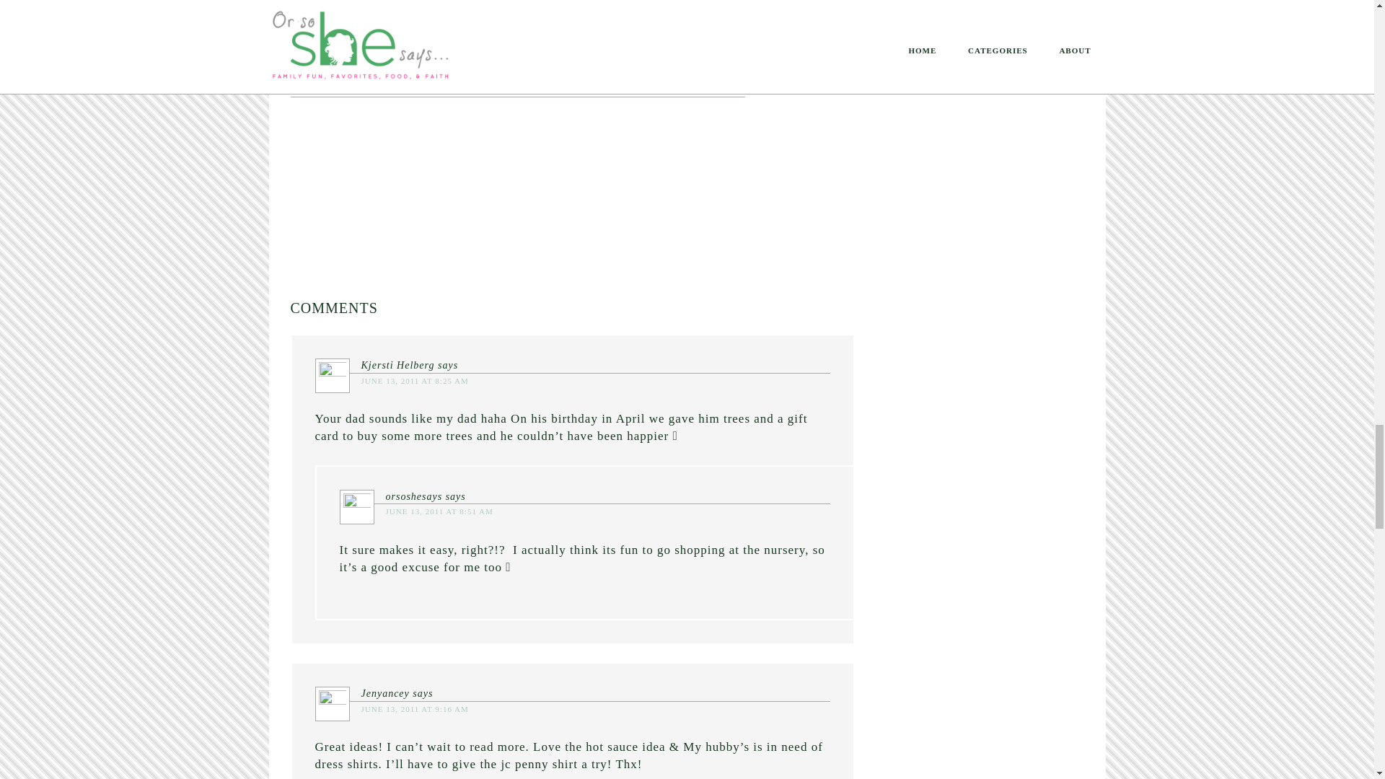  I want to click on Send over email, so click(598, 9).